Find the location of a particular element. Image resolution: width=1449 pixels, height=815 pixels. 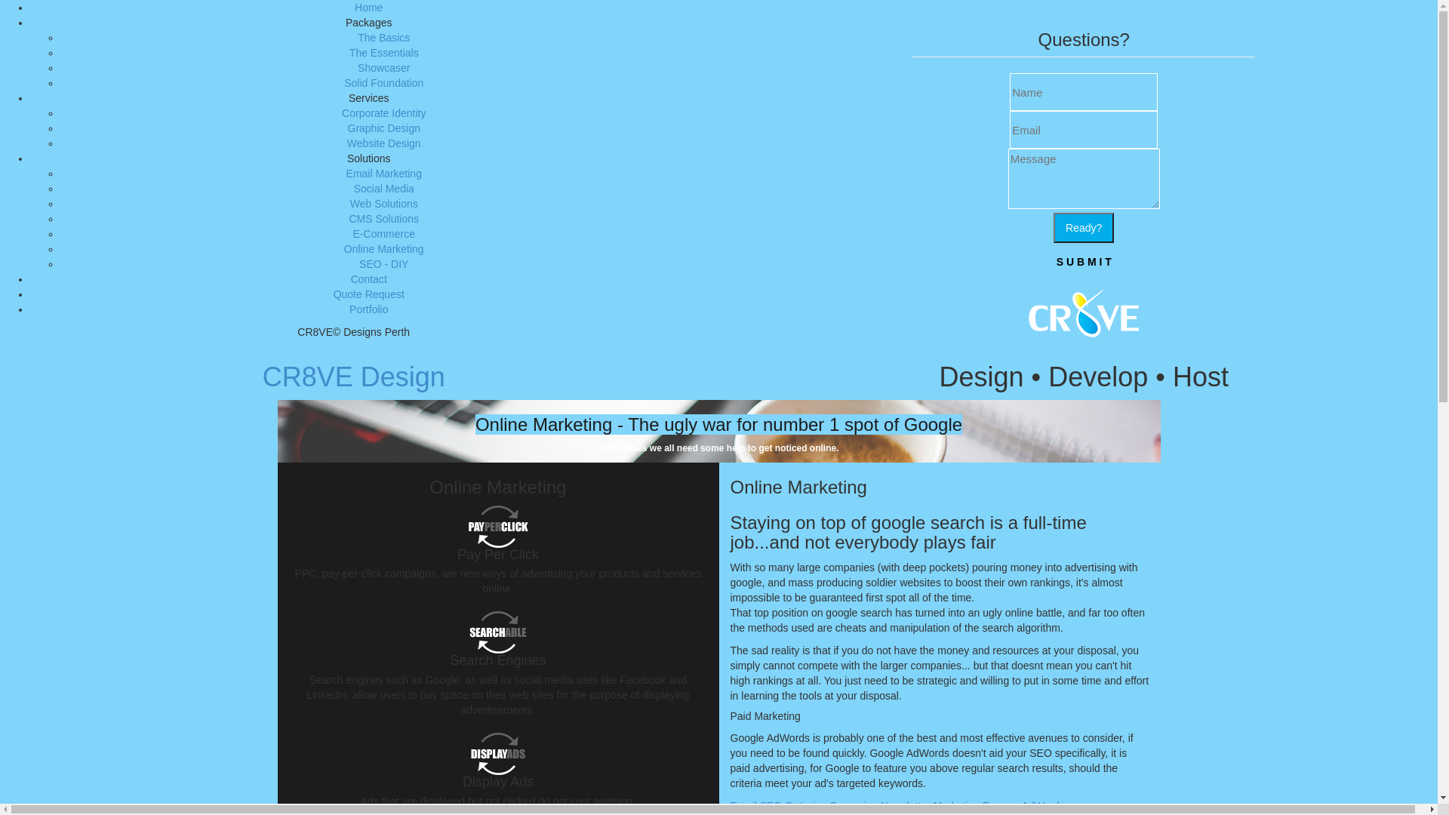

Corporate Identity is located at coordinates (383, 113).